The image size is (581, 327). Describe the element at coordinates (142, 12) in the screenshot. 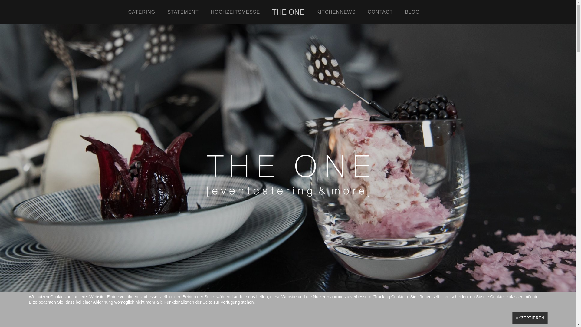

I see `CATERING` at that location.